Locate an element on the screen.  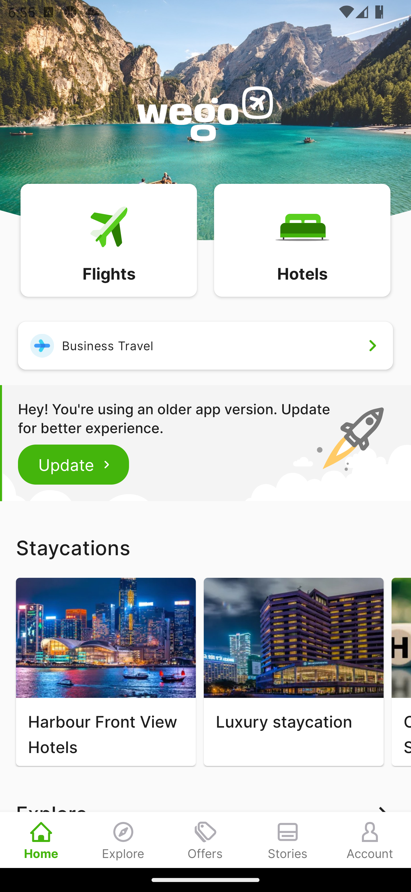
Account is located at coordinates (370, 840).